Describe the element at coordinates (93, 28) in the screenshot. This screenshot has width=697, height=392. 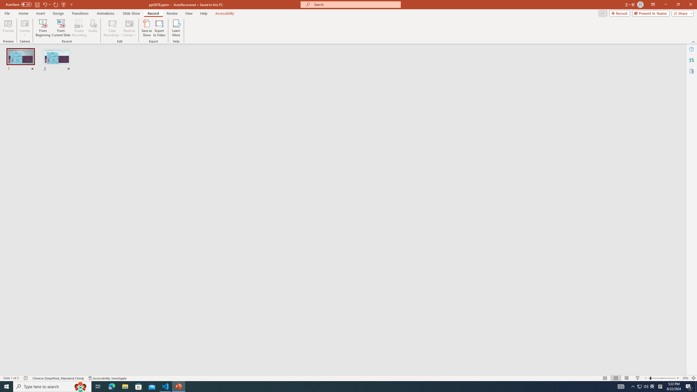
I see `Audio` at that location.